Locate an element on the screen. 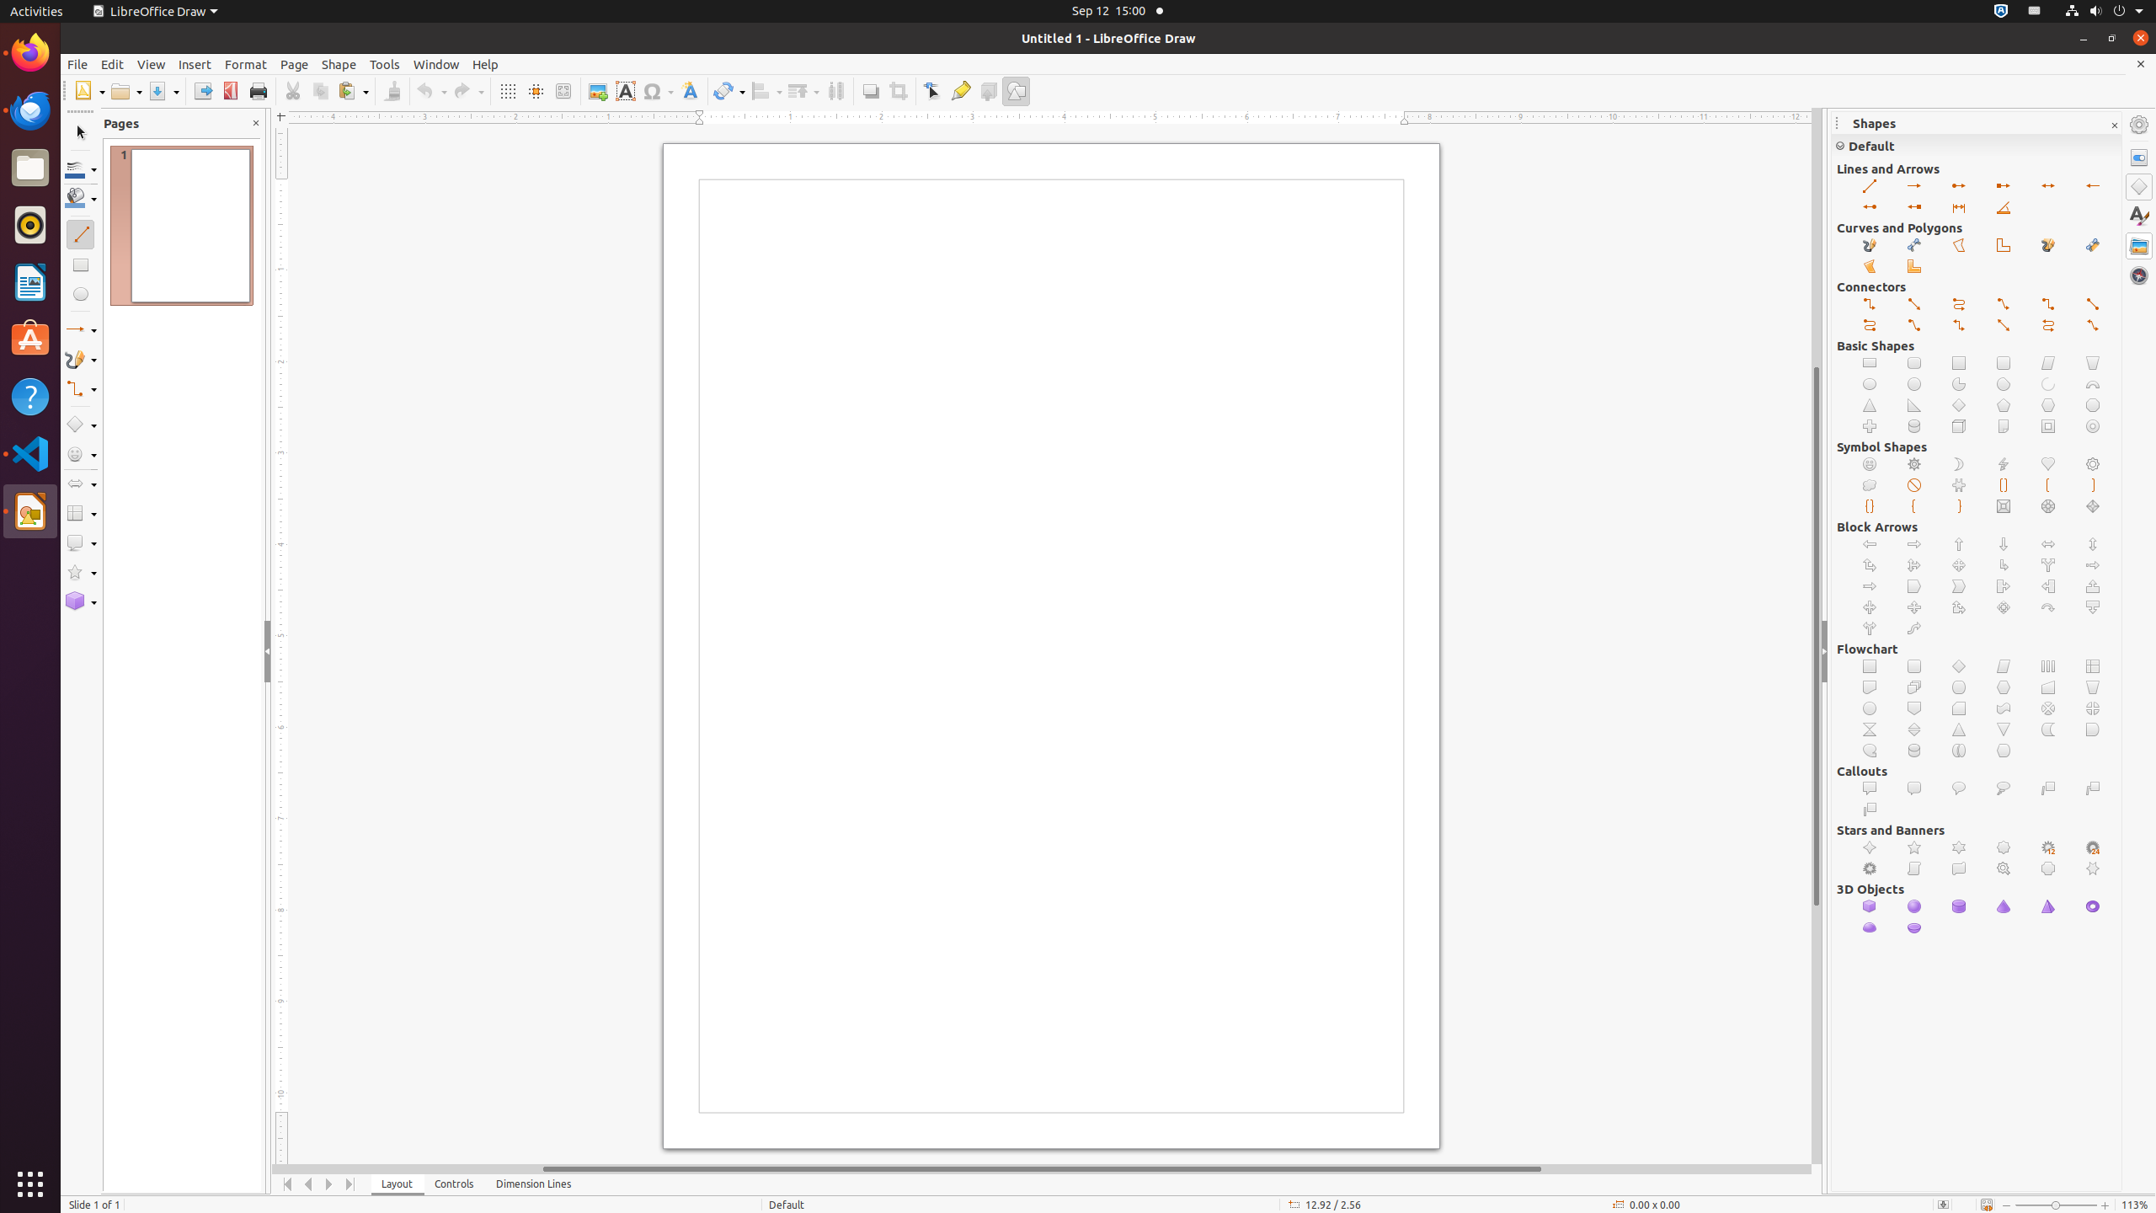 The height and width of the screenshot is (1213, 2156). Glue Points is located at coordinates (960, 91).